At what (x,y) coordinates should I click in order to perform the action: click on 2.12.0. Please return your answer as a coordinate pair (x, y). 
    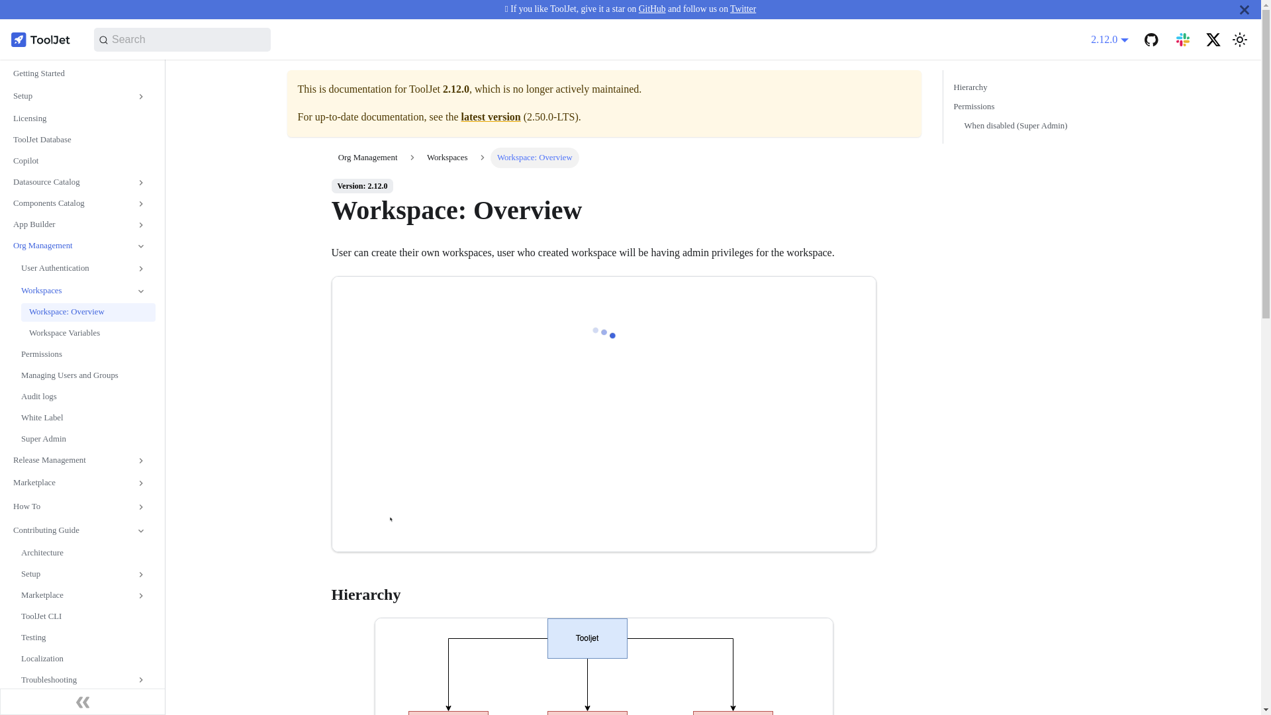
    Looking at the image, I should click on (1109, 39).